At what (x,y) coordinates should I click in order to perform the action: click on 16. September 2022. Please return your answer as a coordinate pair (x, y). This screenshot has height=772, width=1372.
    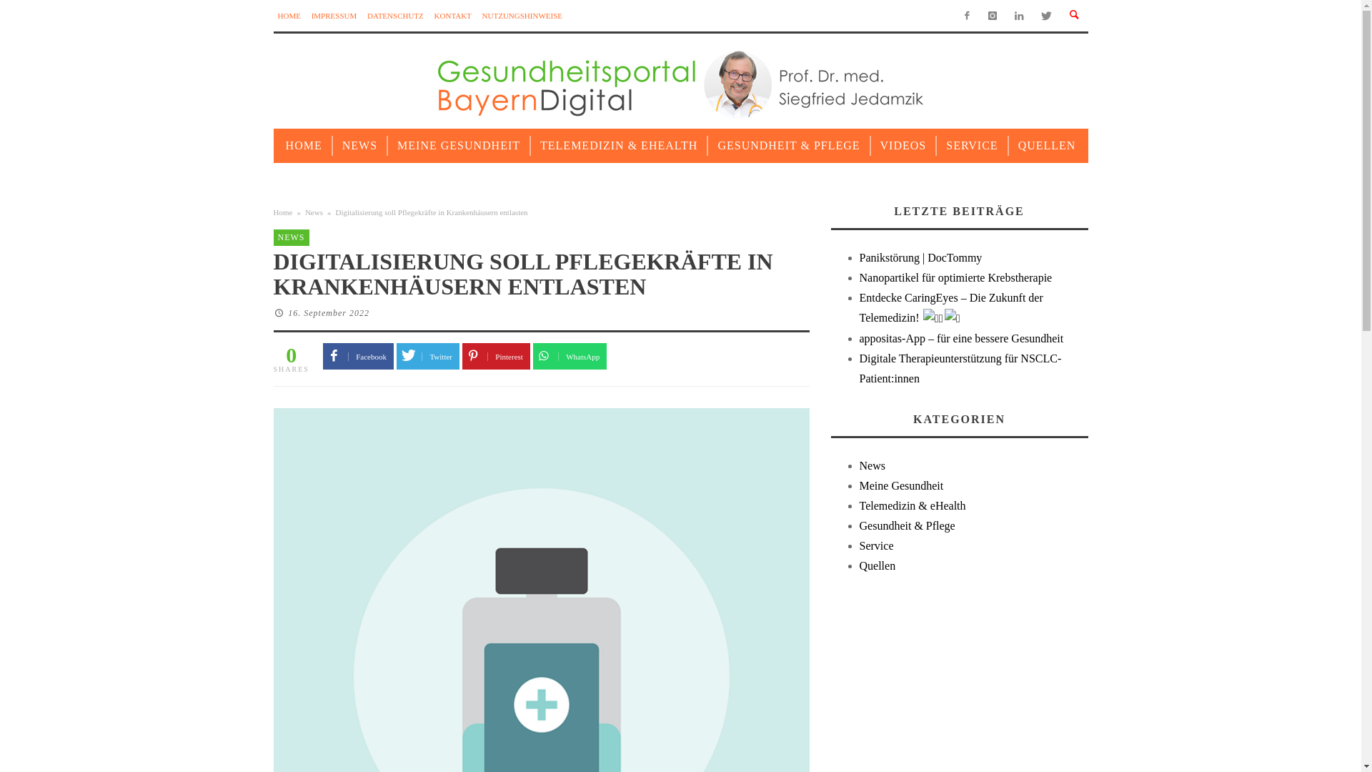
    Looking at the image, I should click on (329, 313).